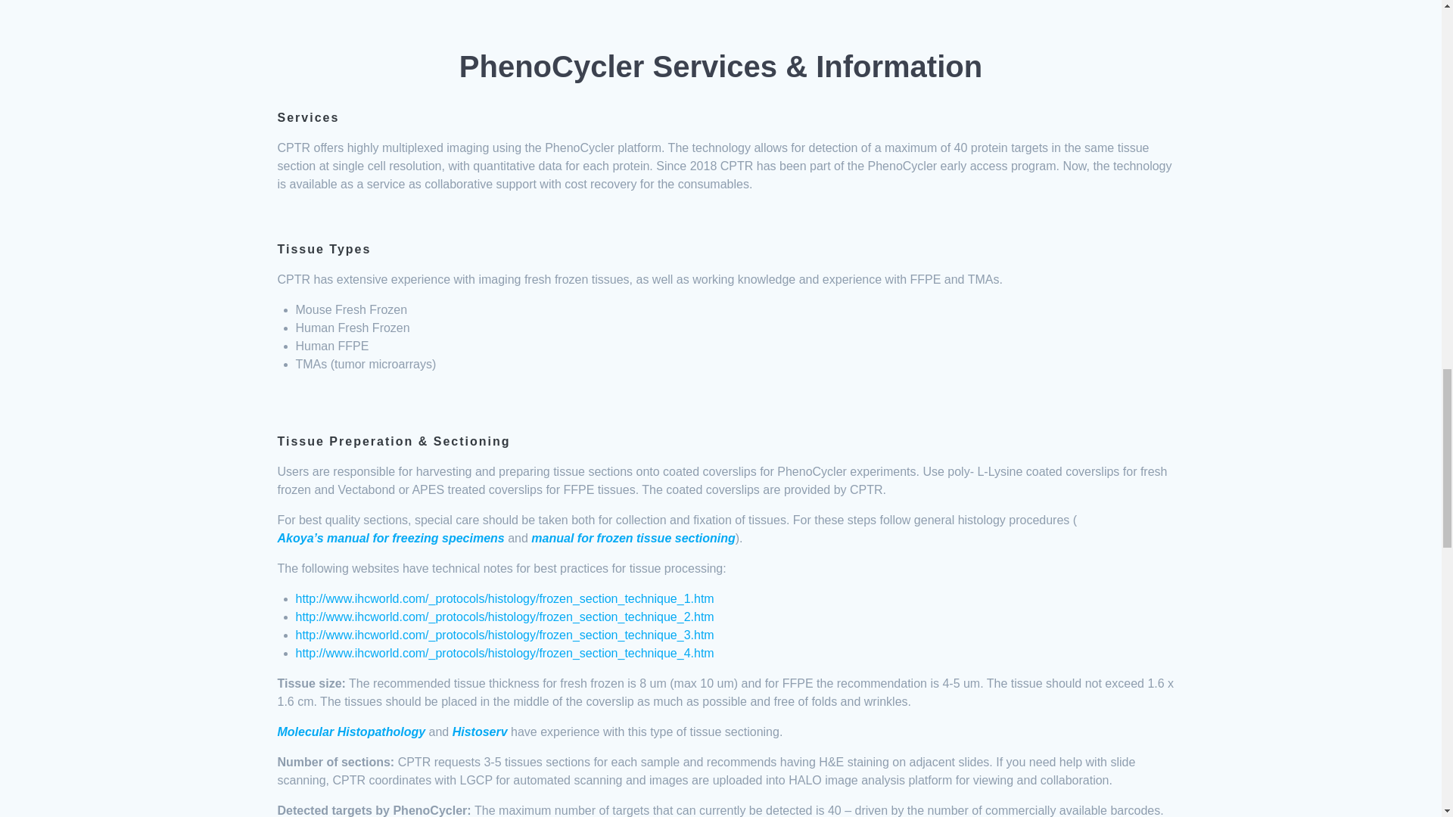 This screenshot has width=1453, height=817. I want to click on Histoserv, so click(480, 732).